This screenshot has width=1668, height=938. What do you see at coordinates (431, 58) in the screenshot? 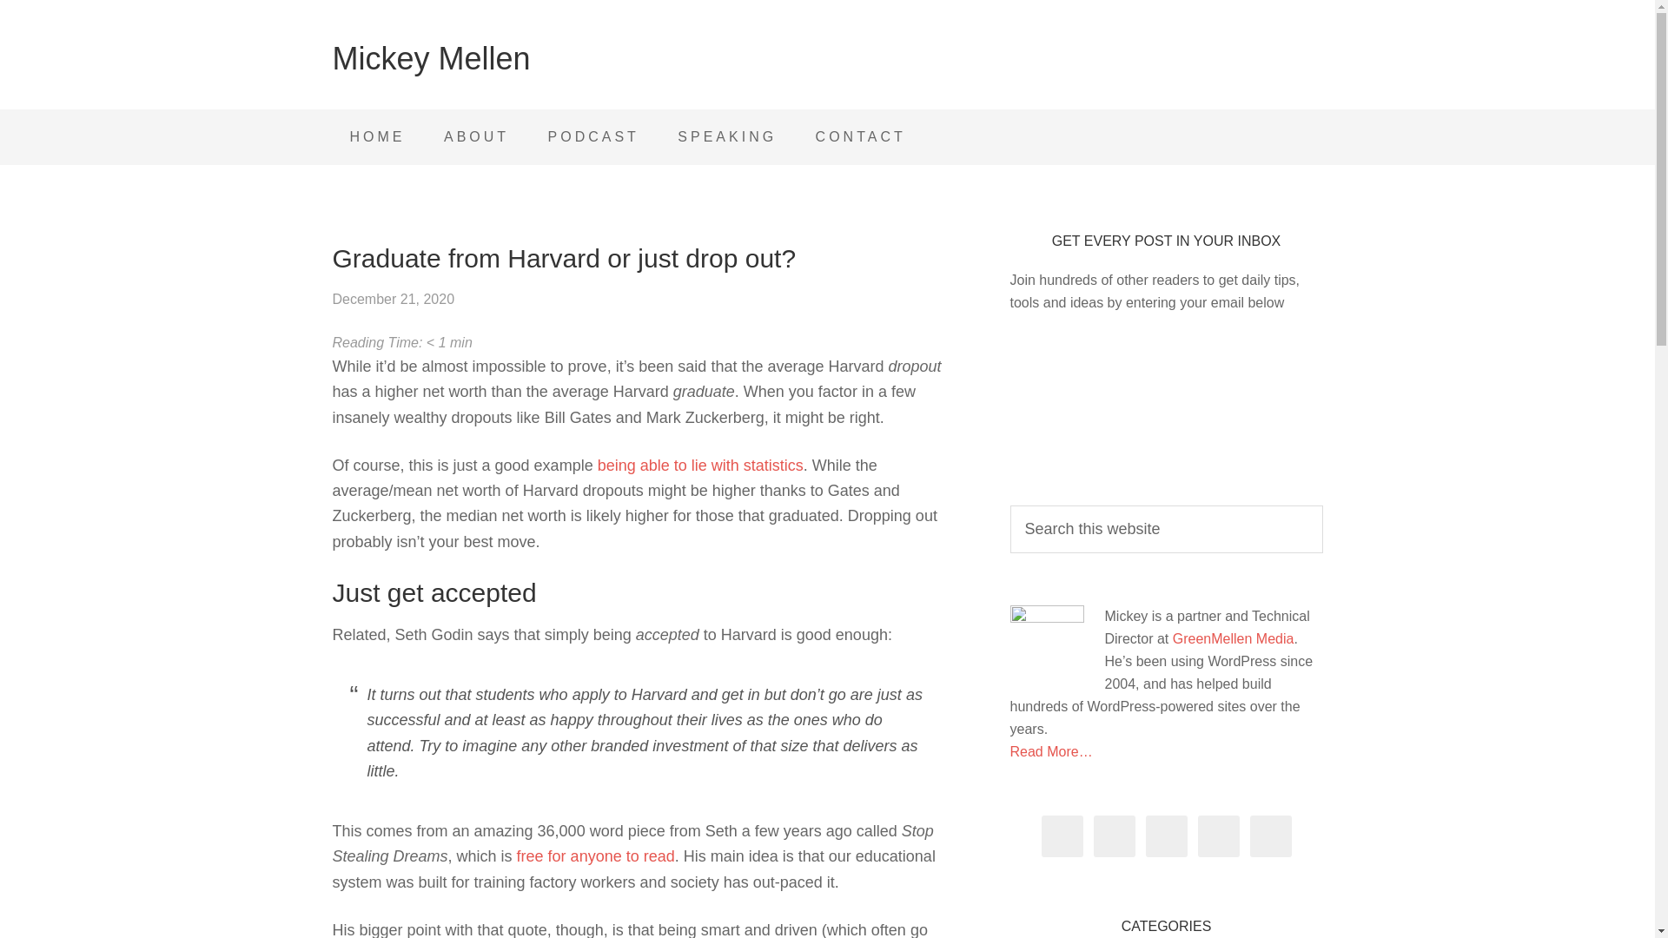
I see `Mickey Mellen` at bounding box center [431, 58].